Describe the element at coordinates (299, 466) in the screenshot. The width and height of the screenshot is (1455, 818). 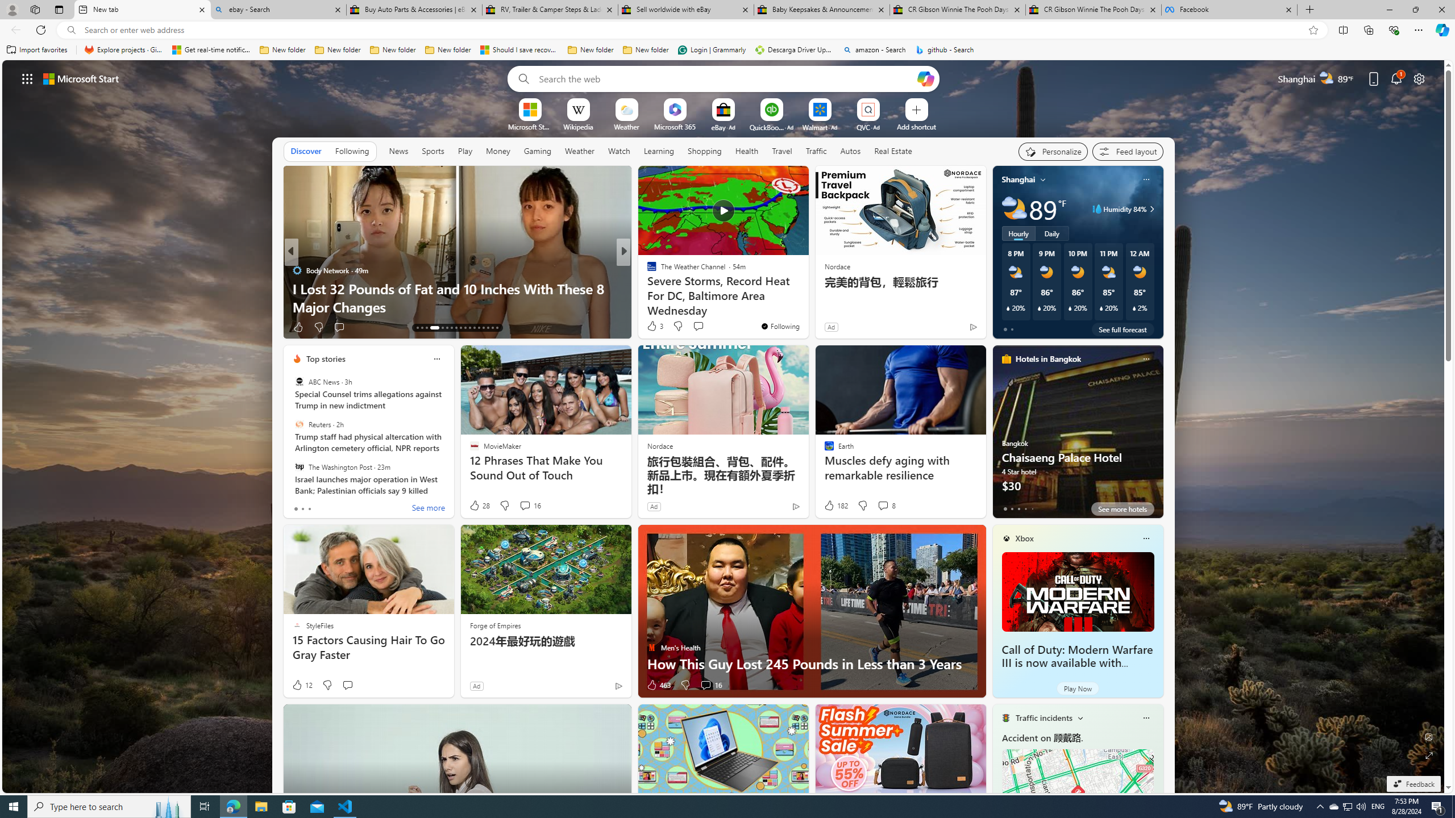
I see `The Washington Post` at that location.